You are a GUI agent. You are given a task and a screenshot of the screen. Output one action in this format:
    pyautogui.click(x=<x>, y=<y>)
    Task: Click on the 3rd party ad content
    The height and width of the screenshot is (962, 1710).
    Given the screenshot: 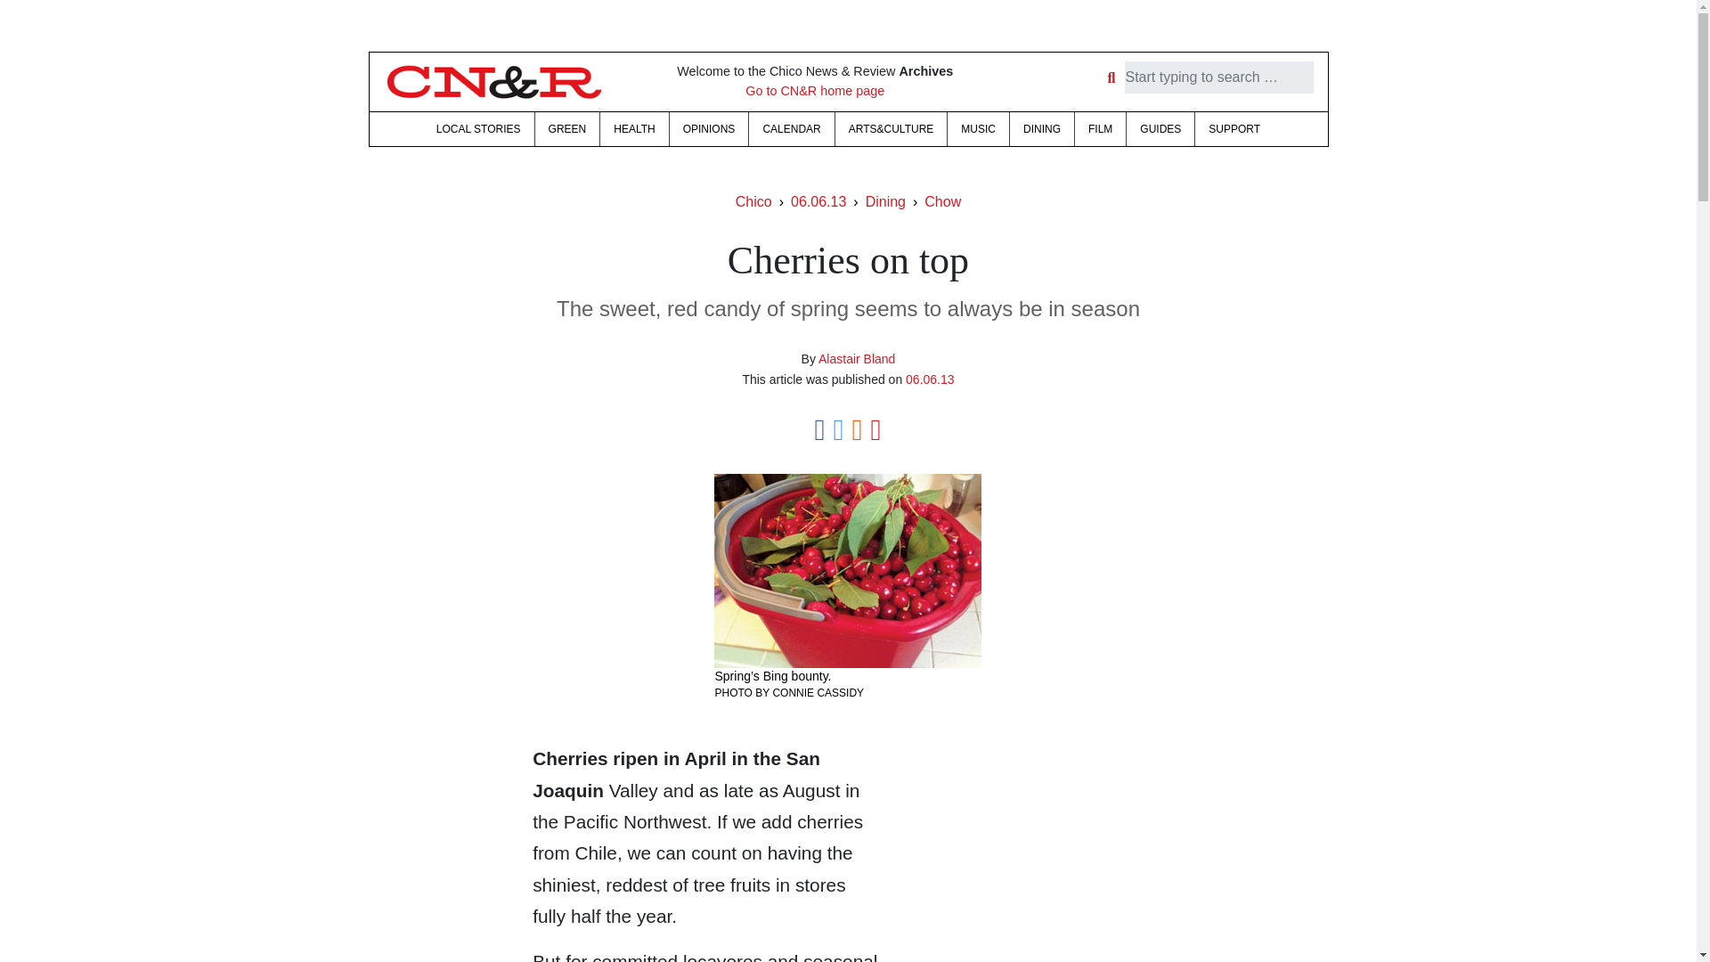 What is the action you would take?
    pyautogui.click(x=1030, y=858)
    